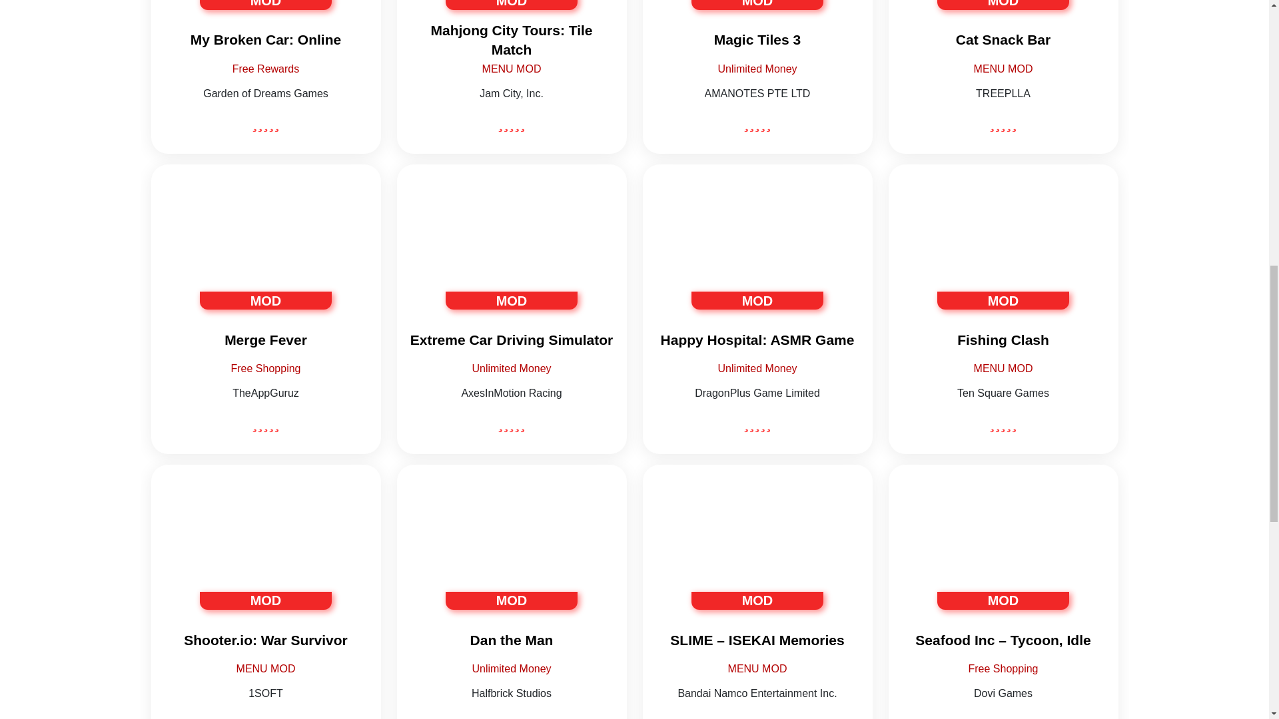  Describe the element at coordinates (512, 544) in the screenshot. I see `Dan the Man` at that location.